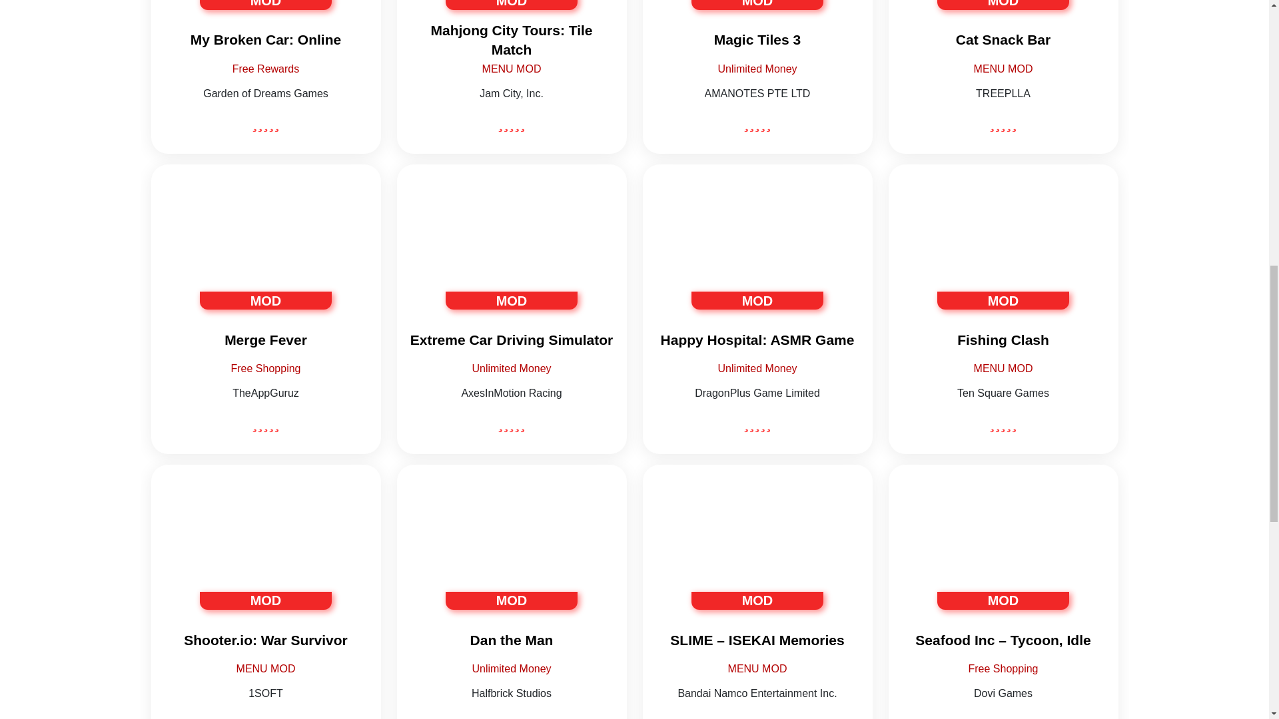  Describe the element at coordinates (512, 544) in the screenshot. I see `Dan the Man` at that location.